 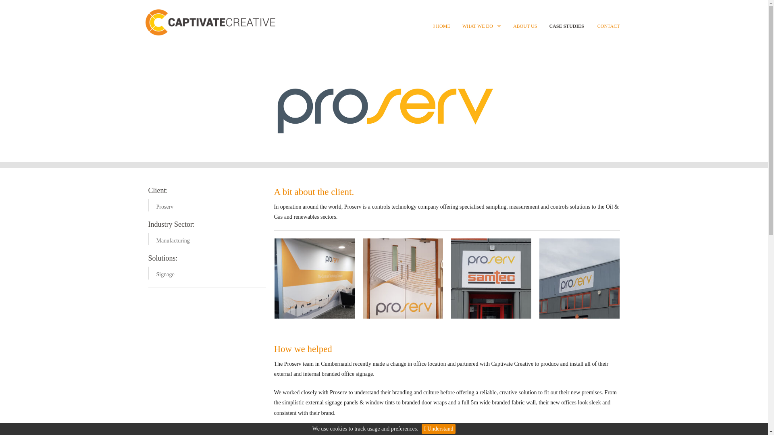 I want to click on ABOUT US, so click(x=525, y=26).